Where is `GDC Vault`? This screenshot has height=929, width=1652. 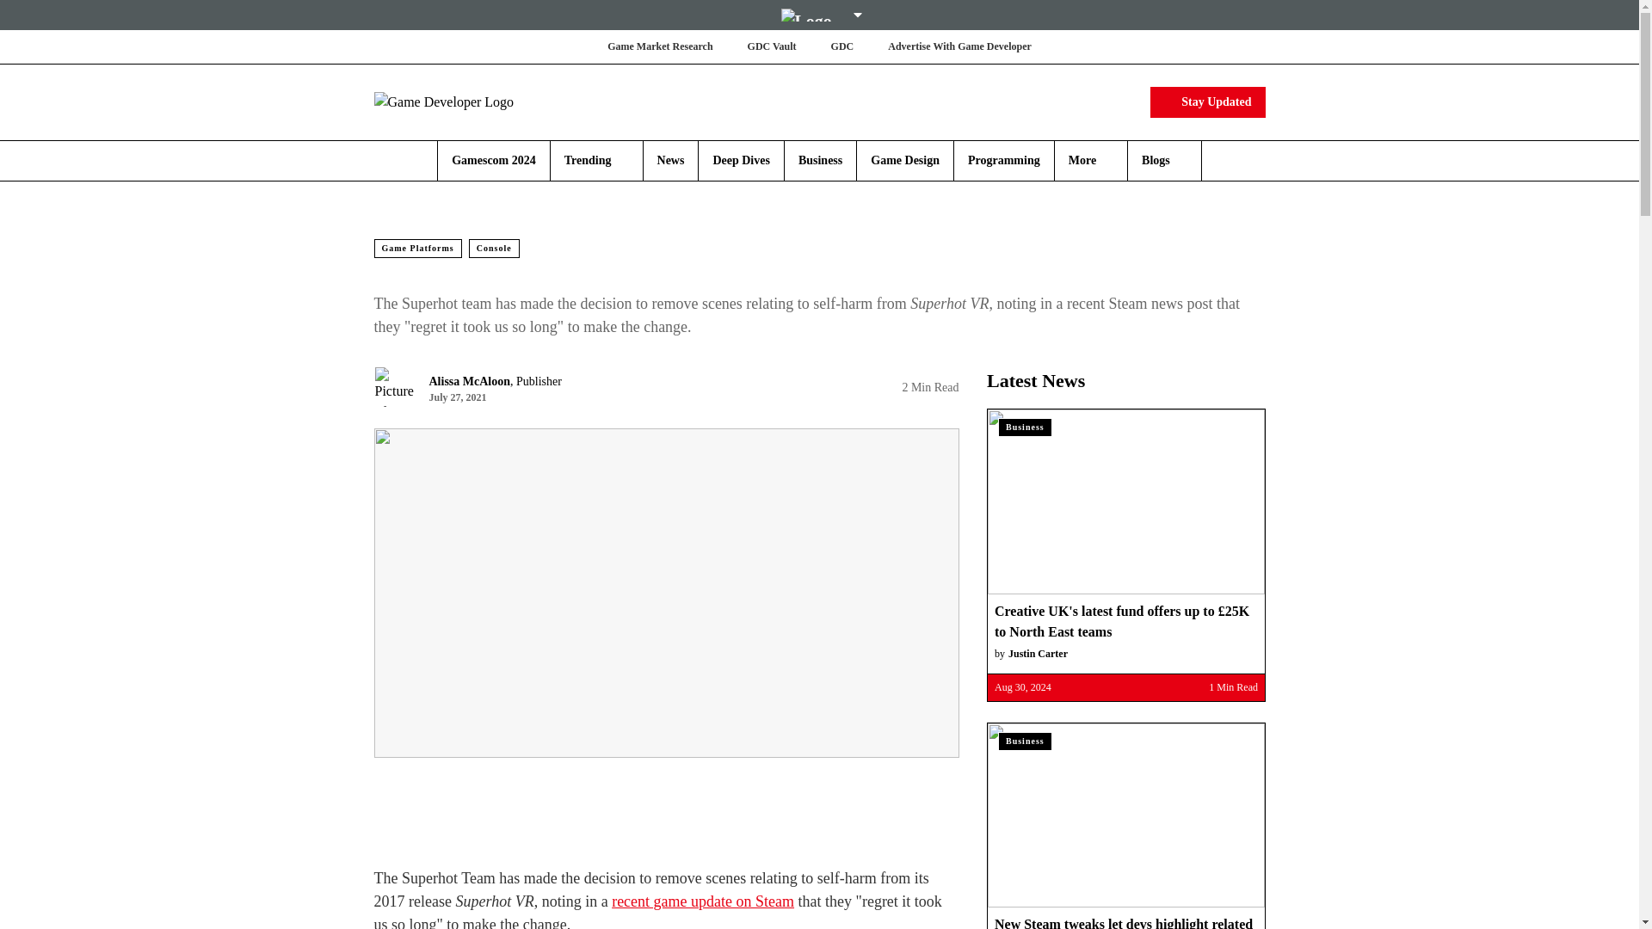 GDC Vault is located at coordinates (772, 46).